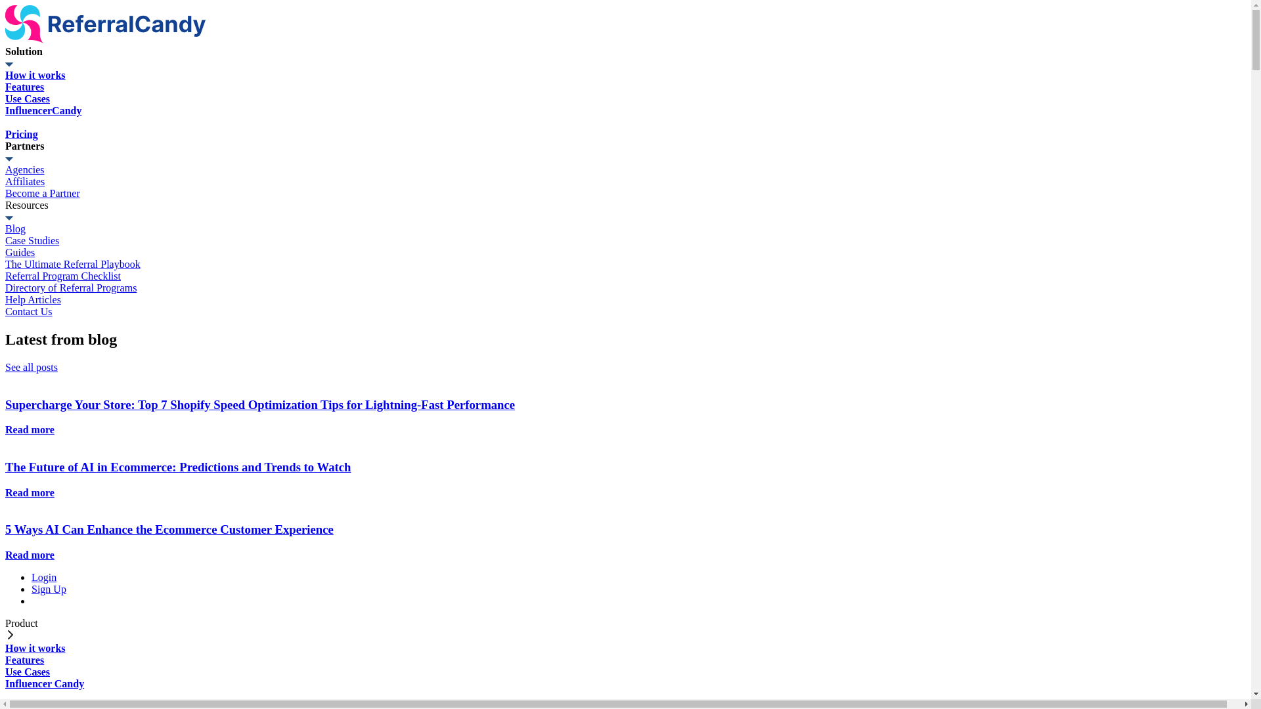 The image size is (1261, 709). What do you see at coordinates (625, 689) in the screenshot?
I see `Influencer Candy` at bounding box center [625, 689].